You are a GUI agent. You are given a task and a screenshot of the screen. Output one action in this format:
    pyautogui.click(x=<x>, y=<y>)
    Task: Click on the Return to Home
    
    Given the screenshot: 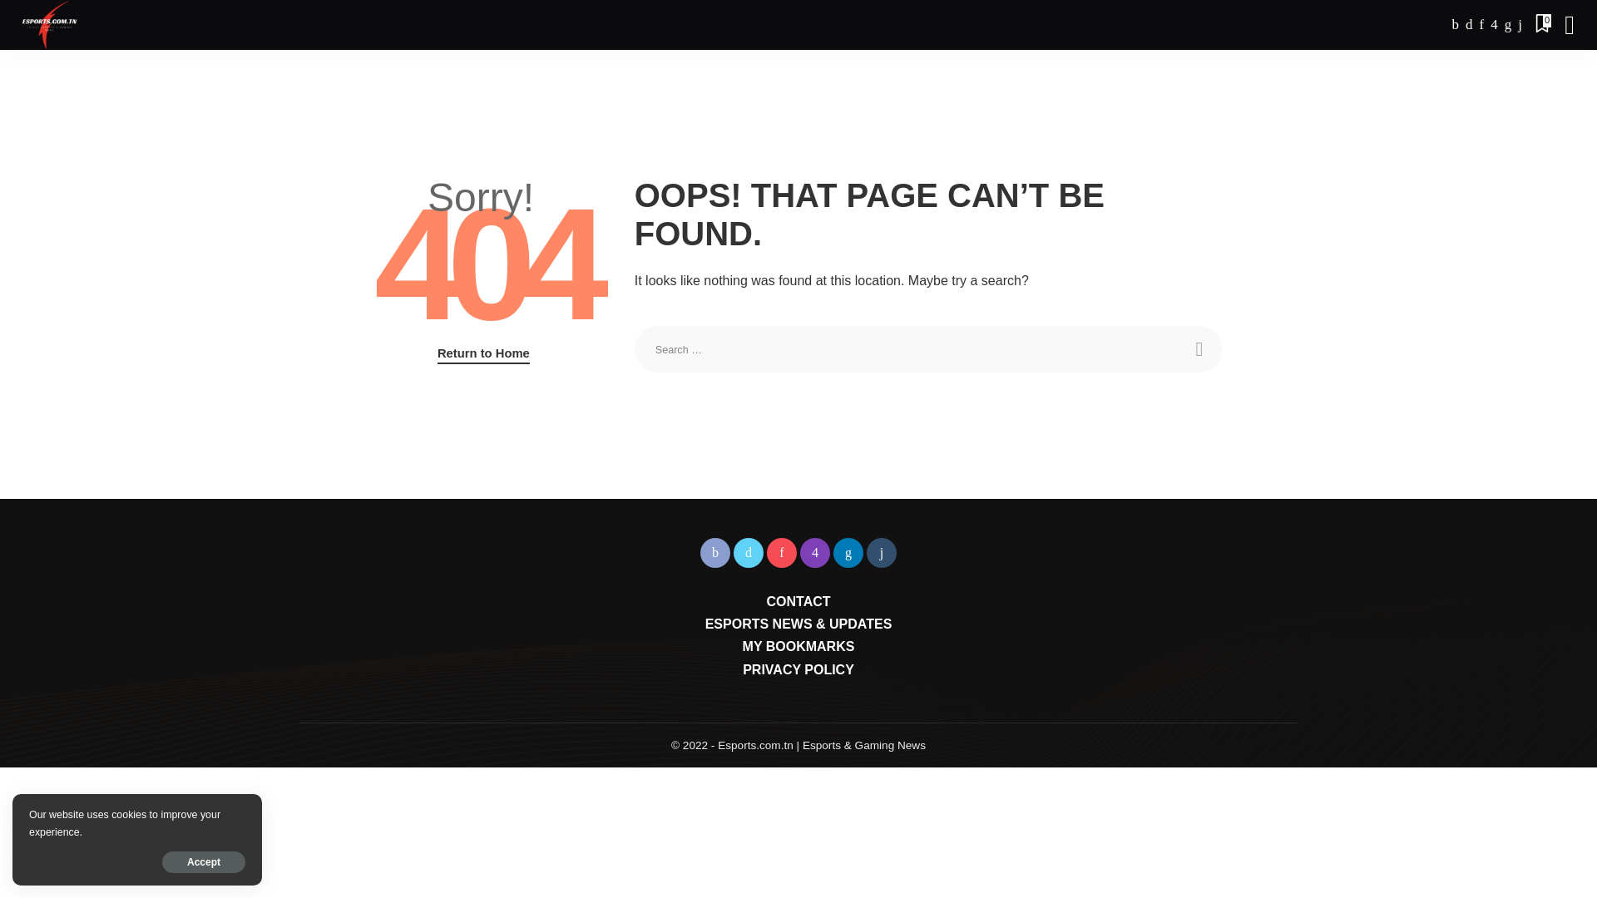 What is the action you would take?
    pyautogui.click(x=484, y=354)
    